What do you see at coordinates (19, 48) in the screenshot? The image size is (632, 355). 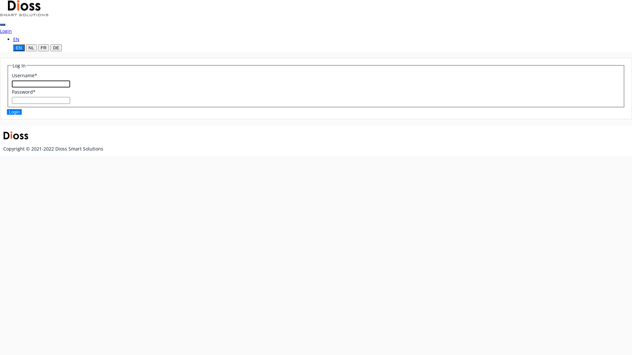 I see `EN` at bounding box center [19, 48].